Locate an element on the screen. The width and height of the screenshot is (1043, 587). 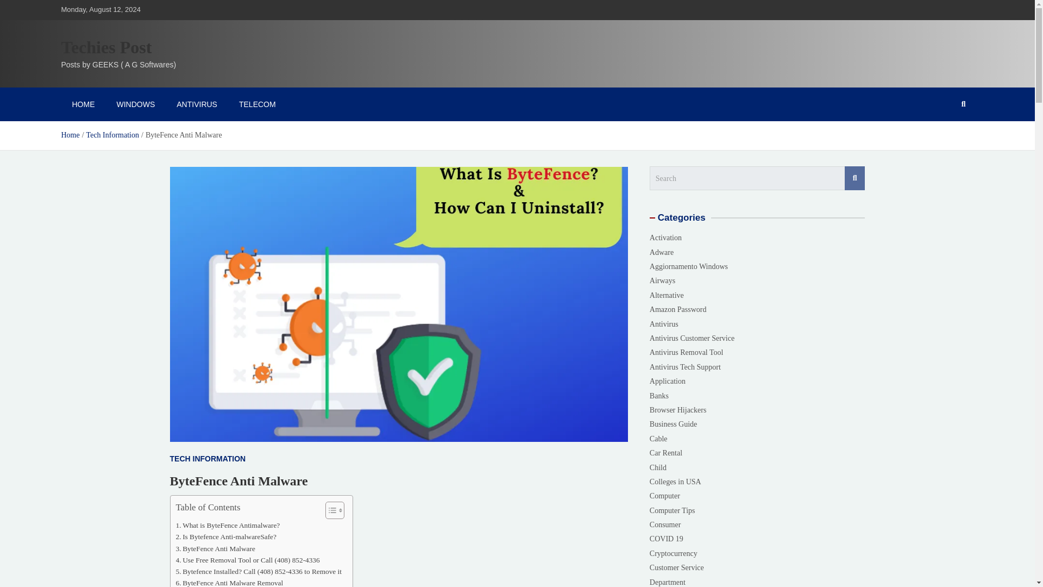
Home is located at coordinates (70, 135).